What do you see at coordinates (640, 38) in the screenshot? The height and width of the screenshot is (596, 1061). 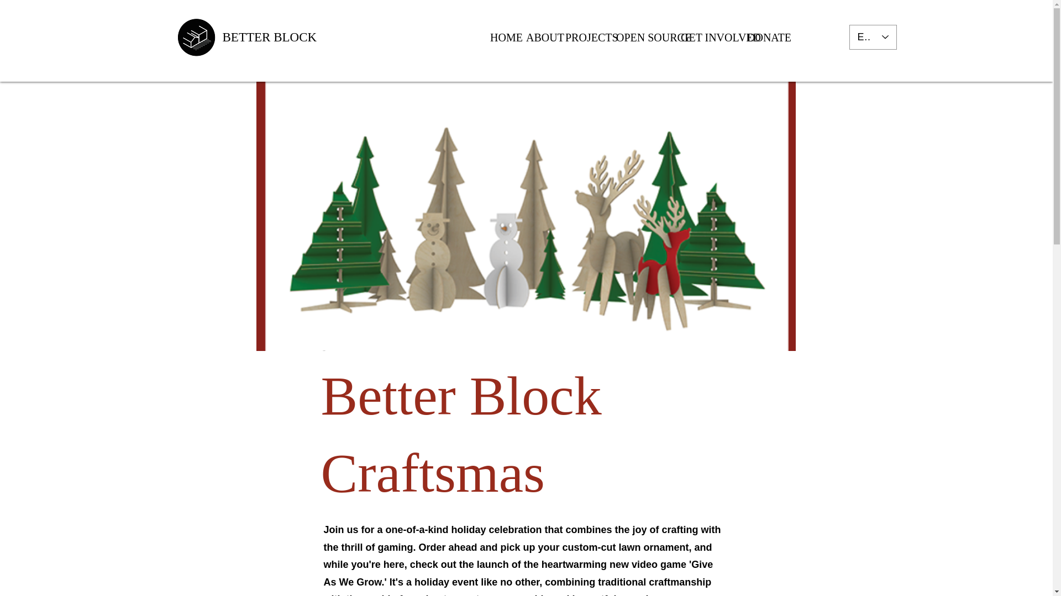 I see `OPEN SOURCE` at bounding box center [640, 38].